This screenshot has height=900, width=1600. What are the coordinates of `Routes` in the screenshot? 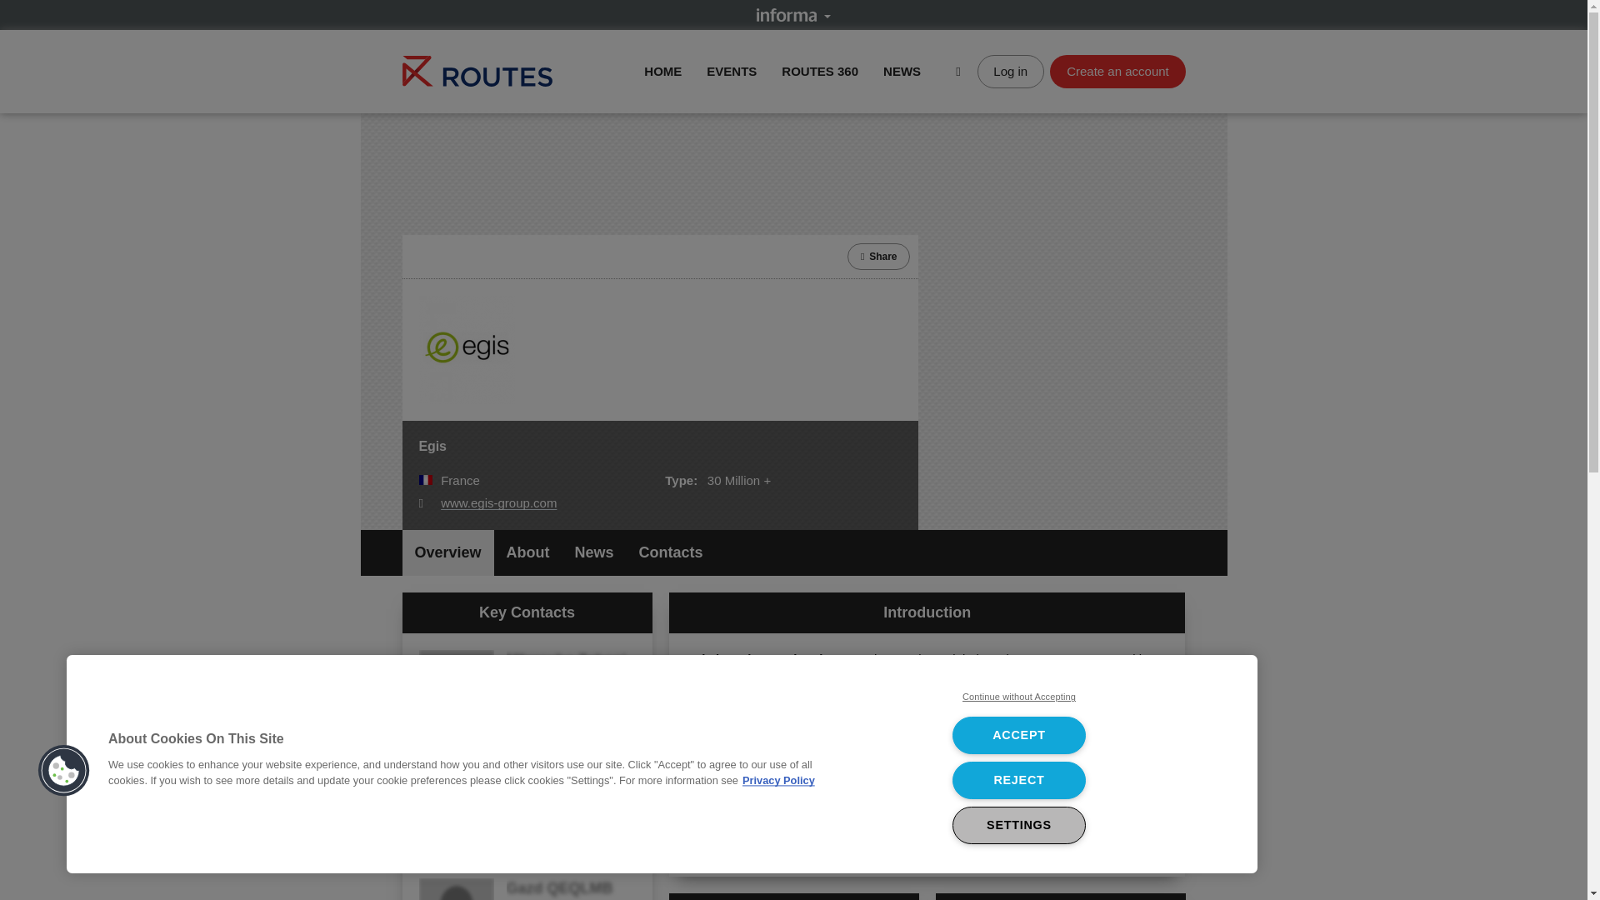 It's located at (477, 70).